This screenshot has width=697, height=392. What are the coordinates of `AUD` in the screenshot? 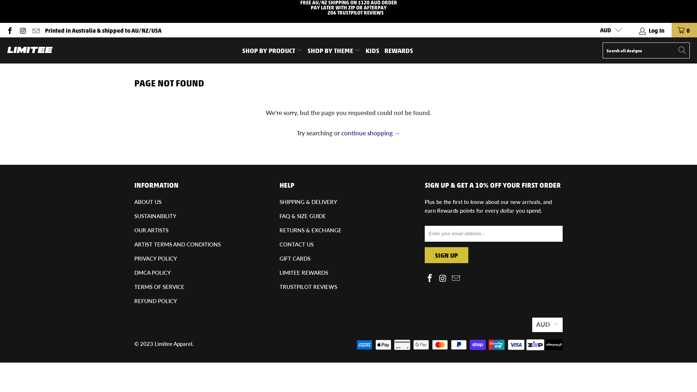 It's located at (608, 30).